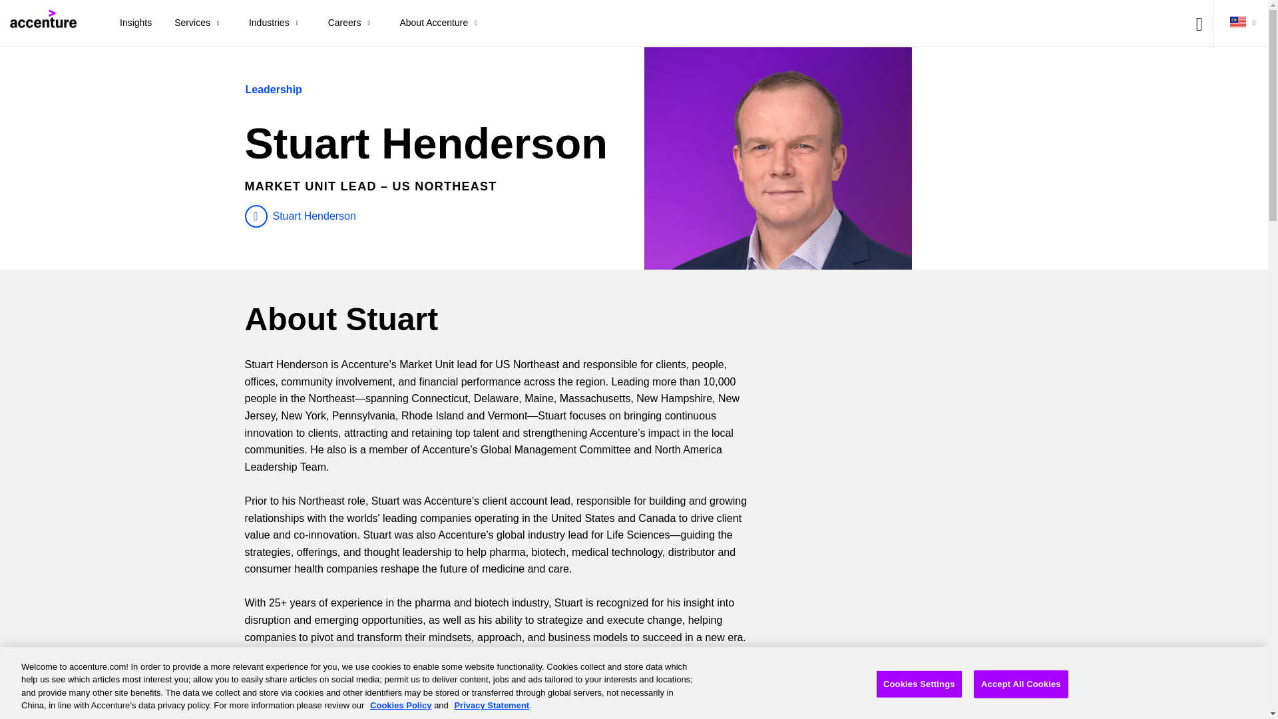 The image size is (1278, 719). Describe the element at coordinates (277, 23) in the screenshot. I see `Industries` at that location.